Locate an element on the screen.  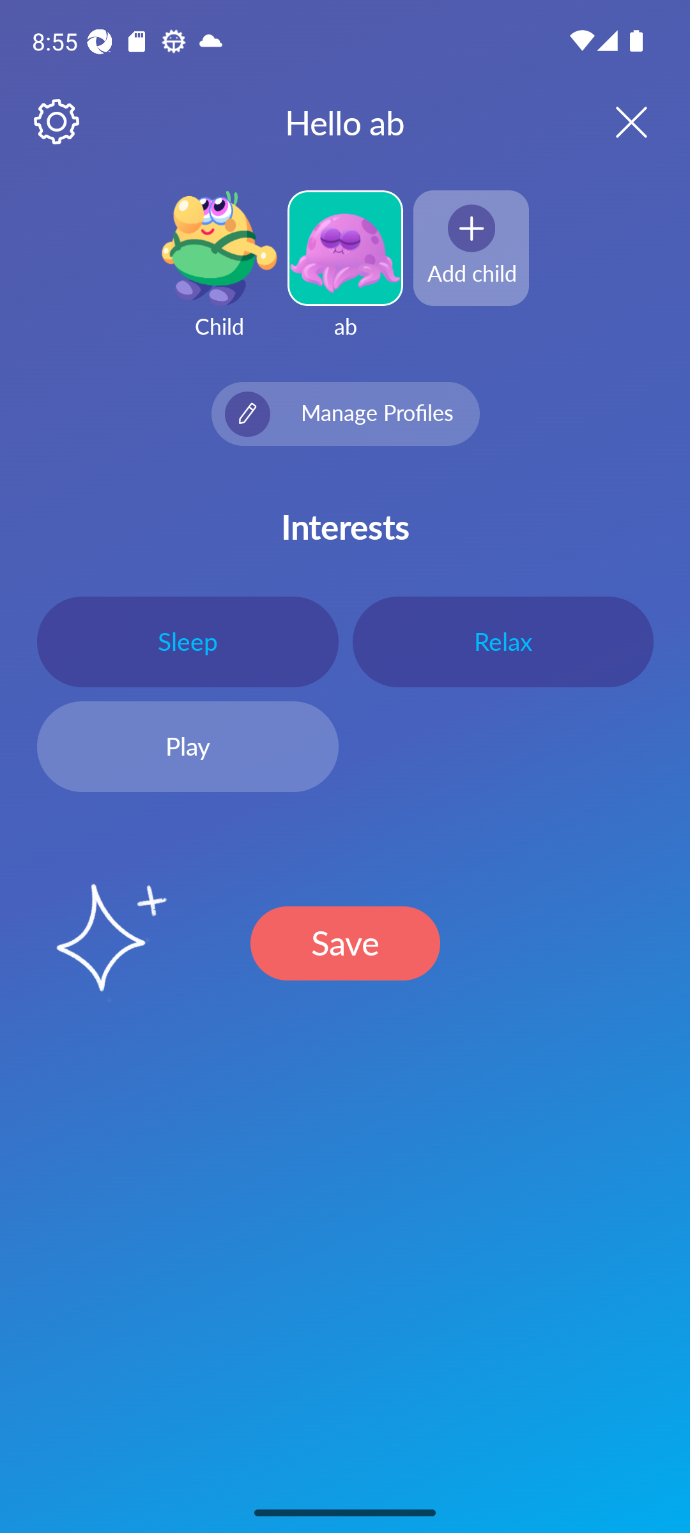
Save is located at coordinates (345, 943).